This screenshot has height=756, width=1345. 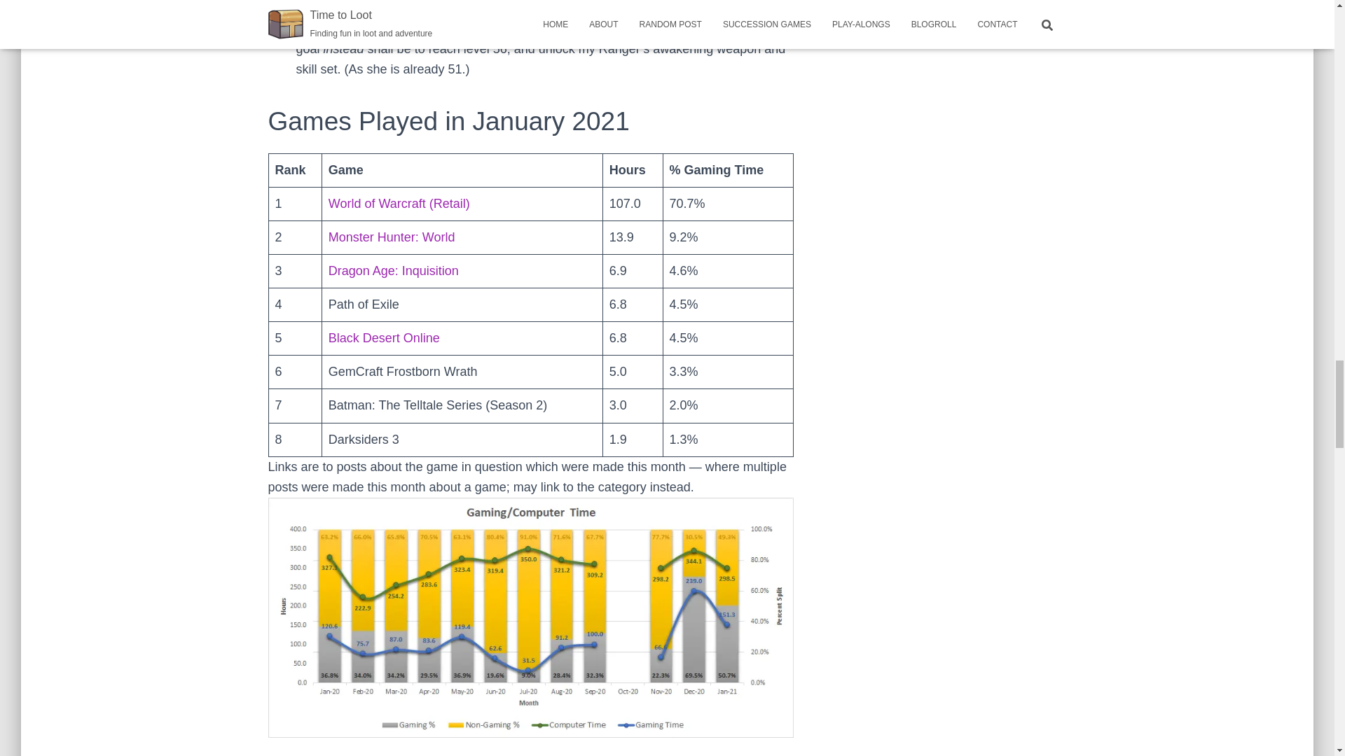 What do you see at coordinates (393, 270) in the screenshot?
I see `Dragon Age: Inquisition` at bounding box center [393, 270].